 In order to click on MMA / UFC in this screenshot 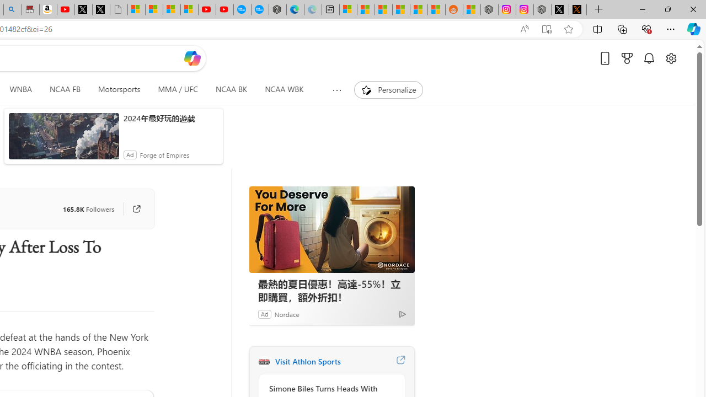, I will do `click(178, 89)`.